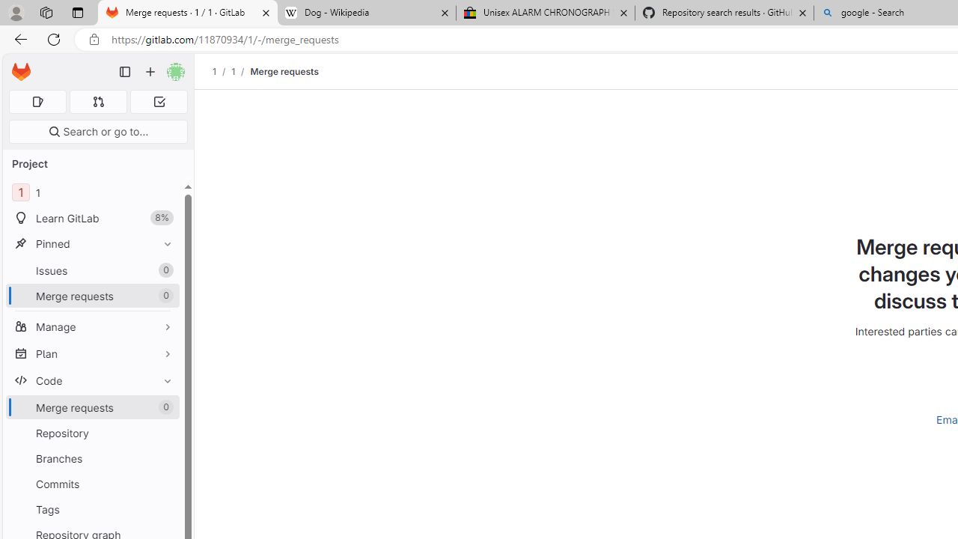 The width and height of the screenshot is (958, 539). What do you see at coordinates (93, 193) in the screenshot?
I see `11` at bounding box center [93, 193].